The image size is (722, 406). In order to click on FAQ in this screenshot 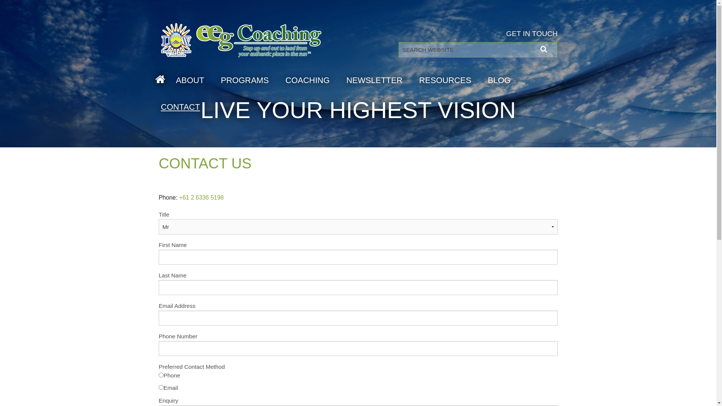, I will do `click(445, 117)`.